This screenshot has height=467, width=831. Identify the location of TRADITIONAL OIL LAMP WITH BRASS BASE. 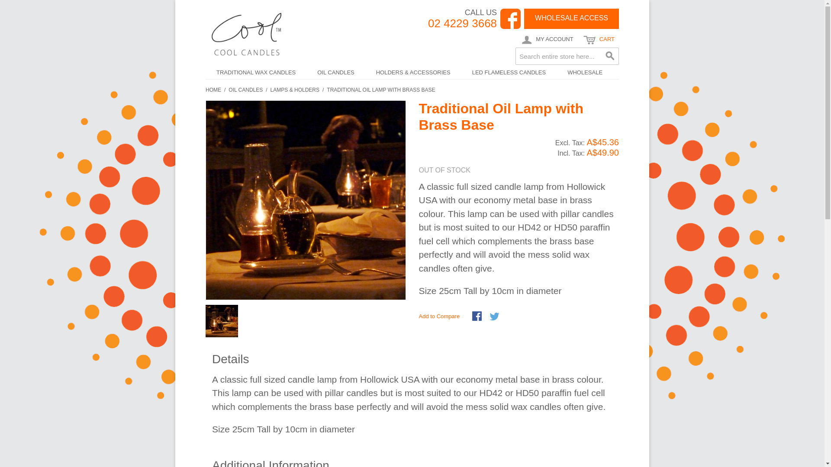
(381, 90).